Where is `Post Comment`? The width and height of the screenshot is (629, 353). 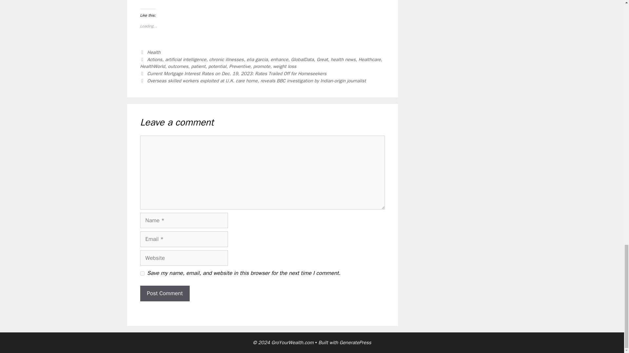
Post Comment is located at coordinates (165, 294).